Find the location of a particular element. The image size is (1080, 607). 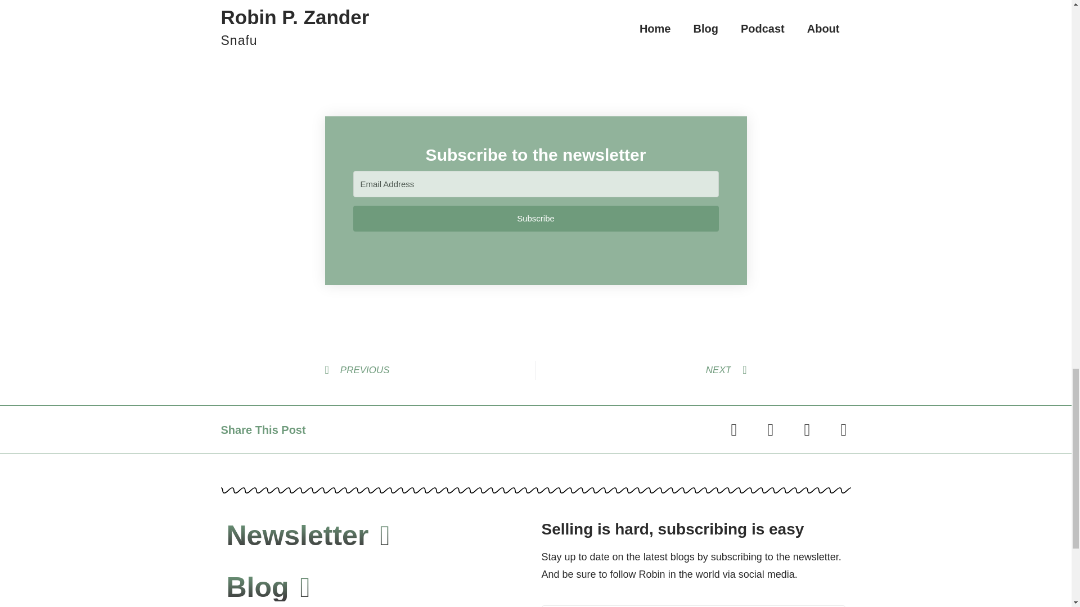

Blog is located at coordinates (268, 587).